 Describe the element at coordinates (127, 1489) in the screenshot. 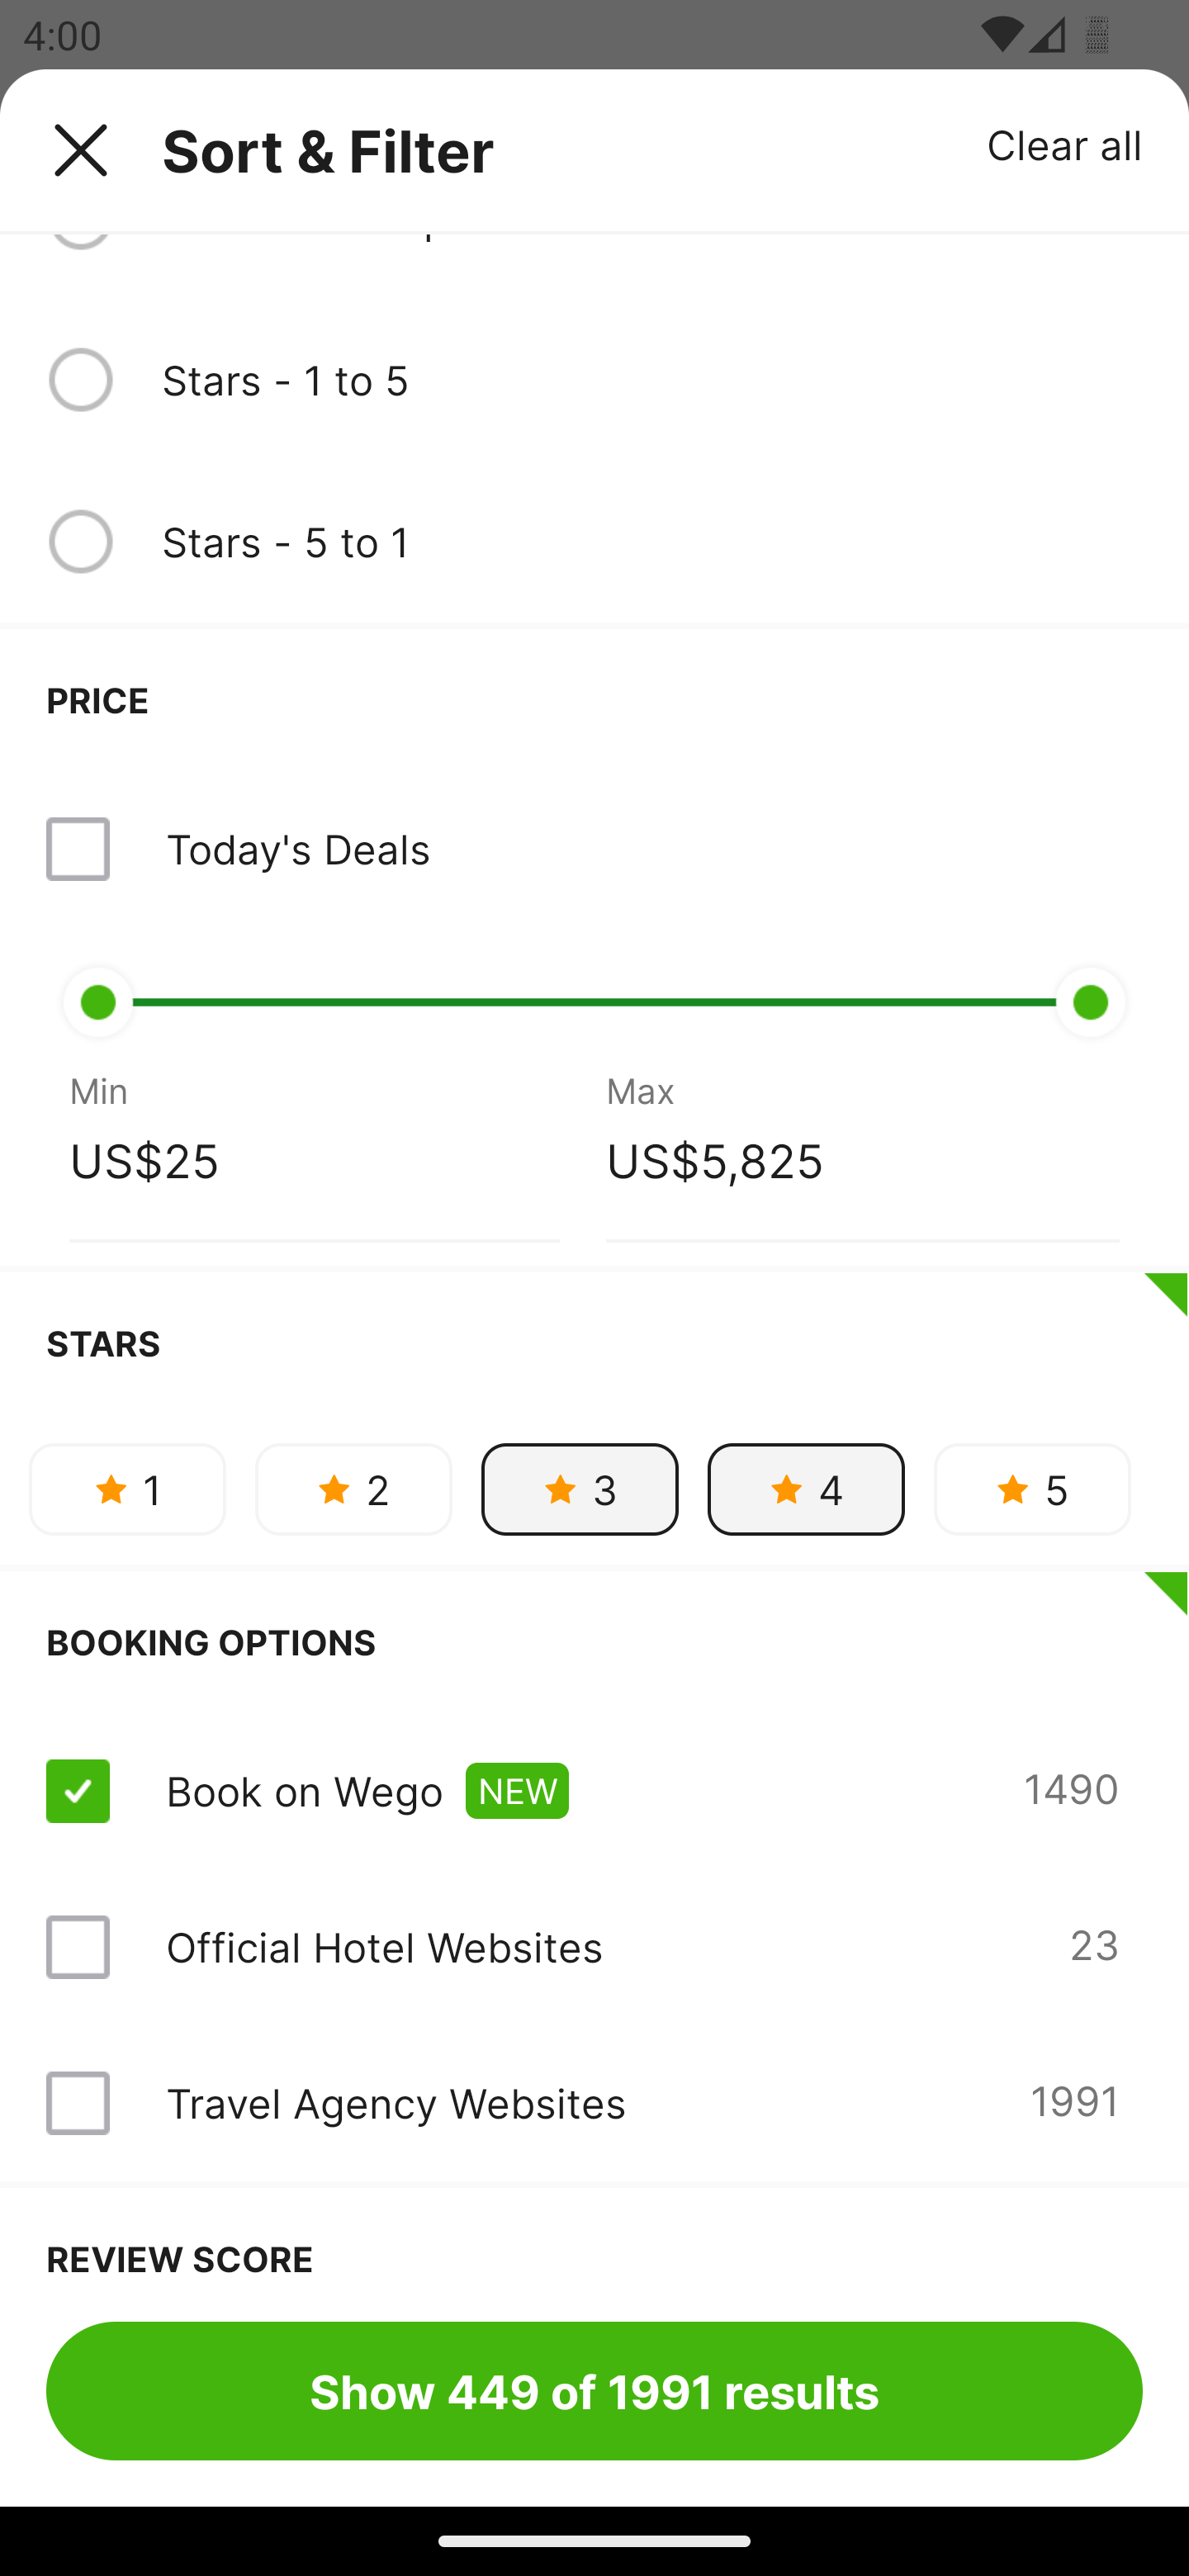

I see `1` at that location.